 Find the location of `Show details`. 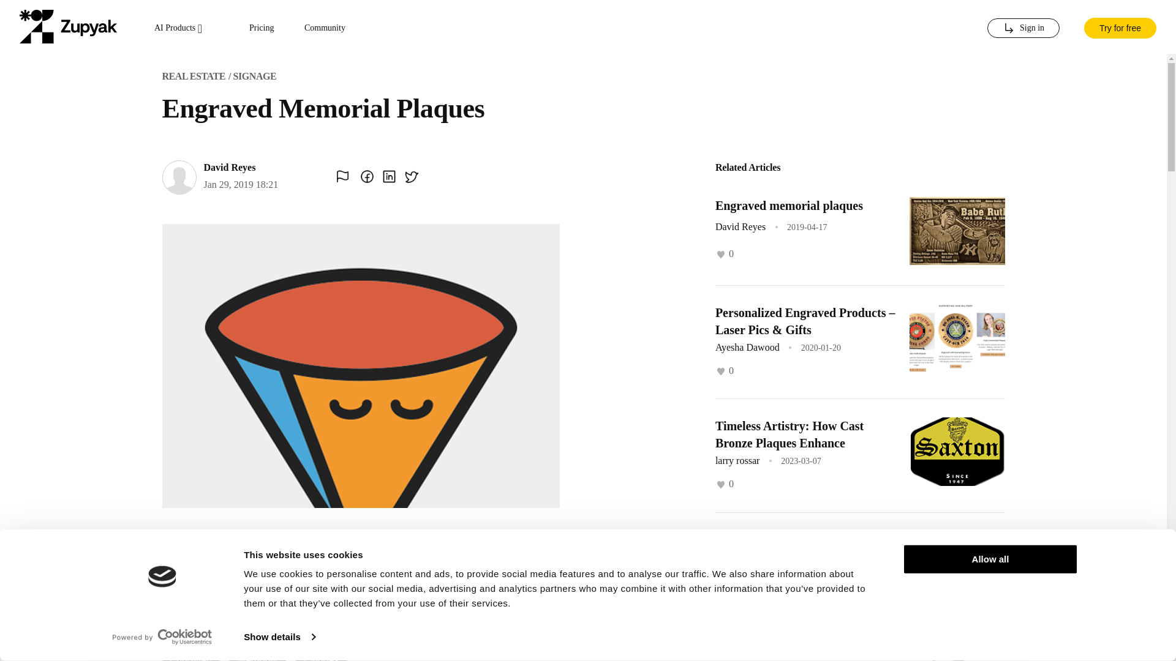

Show details is located at coordinates (279, 637).